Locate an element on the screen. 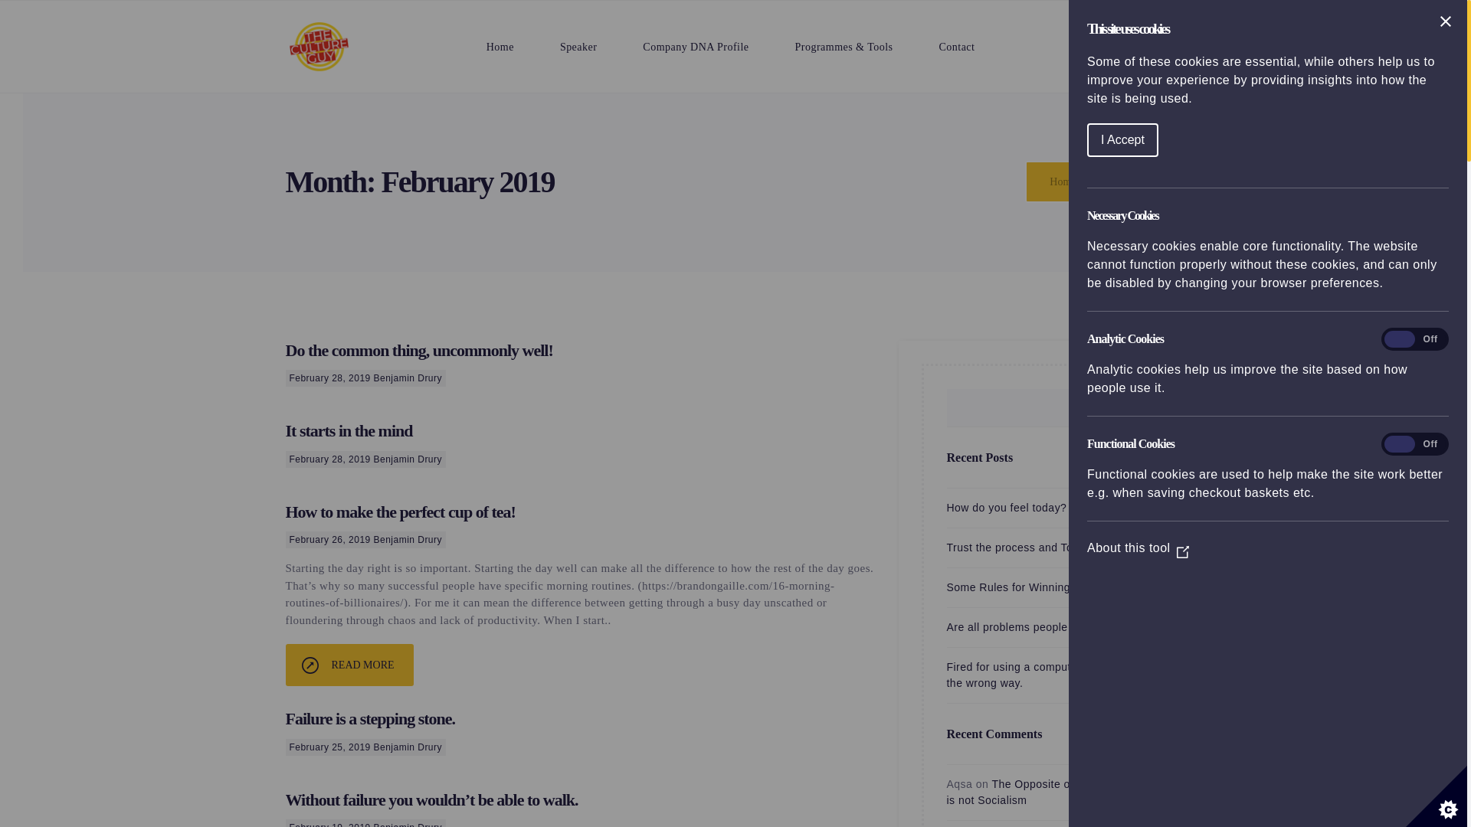  It starts in the mind is located at coordinates (348, 430).